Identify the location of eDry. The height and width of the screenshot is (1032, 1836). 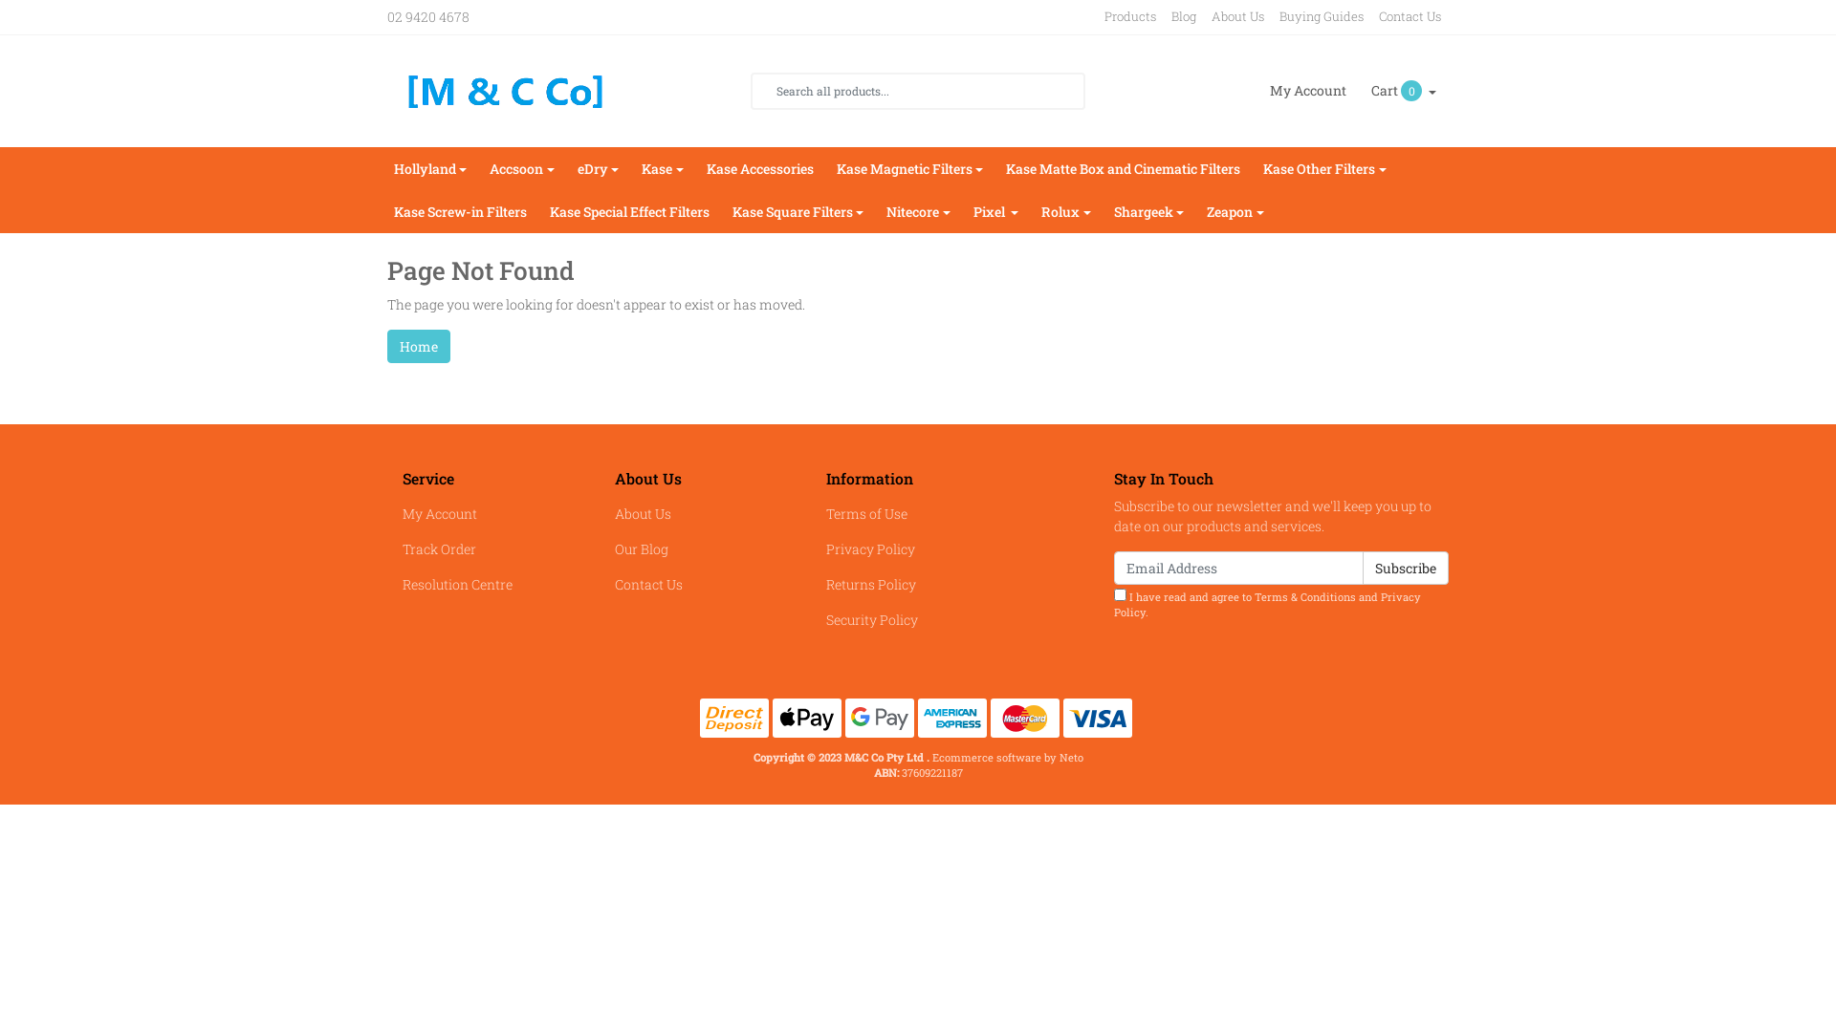
(599, 168).